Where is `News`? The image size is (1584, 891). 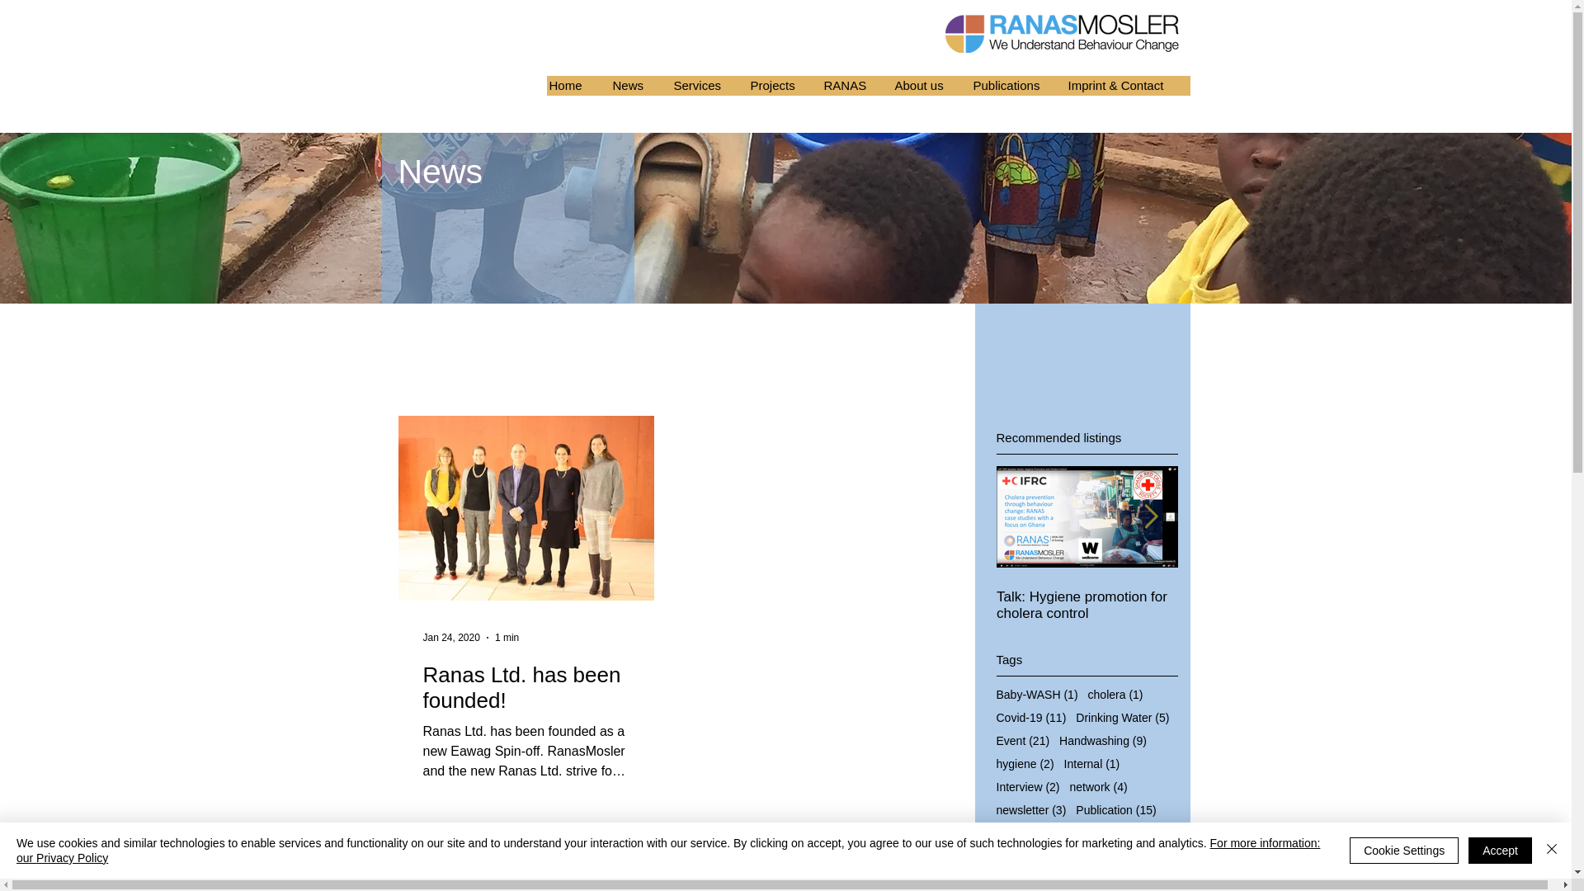
News is located at coordinates (640, 85).